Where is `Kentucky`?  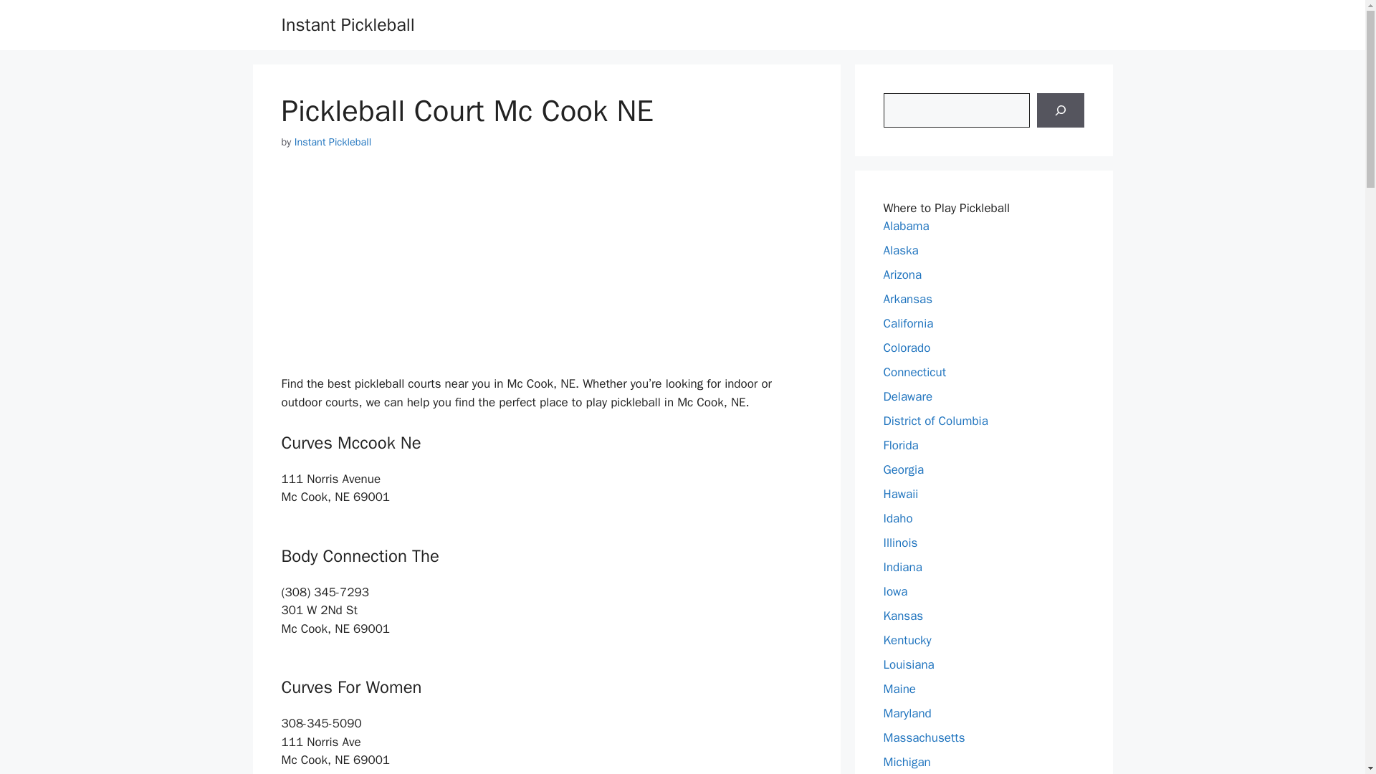
Kentucky is located at coordinates (907, 640).